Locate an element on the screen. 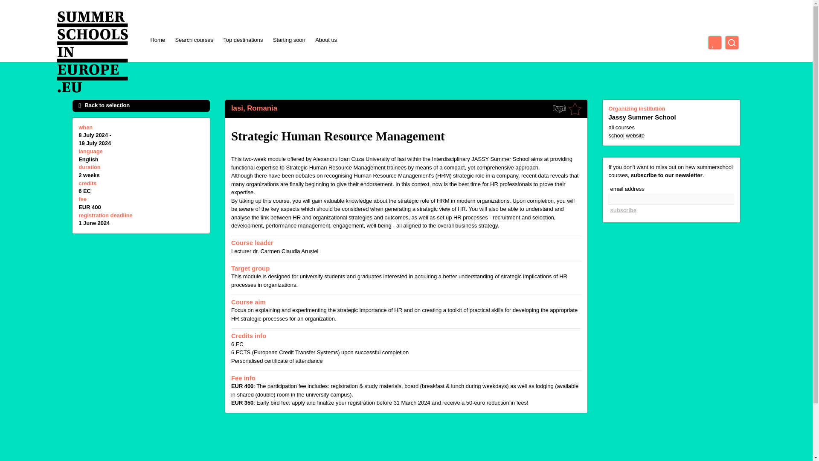  all courses is located at coordinates (671, 128).